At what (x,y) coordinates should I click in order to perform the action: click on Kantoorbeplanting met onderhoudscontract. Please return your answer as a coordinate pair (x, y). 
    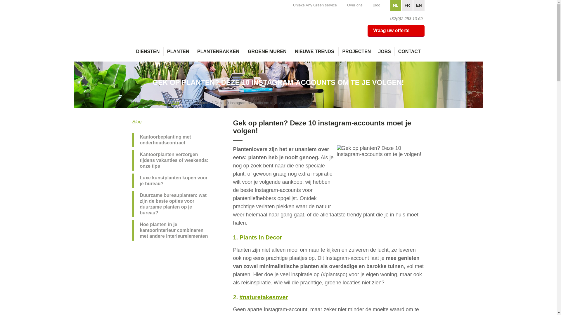
    Looking at the image, I should click on (173, 140).